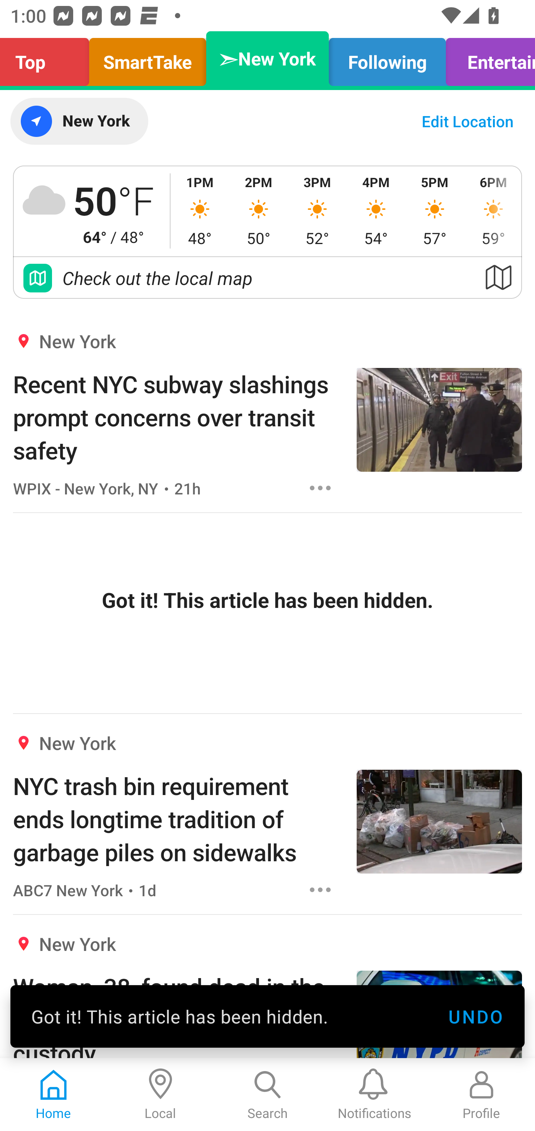 This screenshot has width=535, height=1131. I want to click on Check out the local map, so click(267, 278).